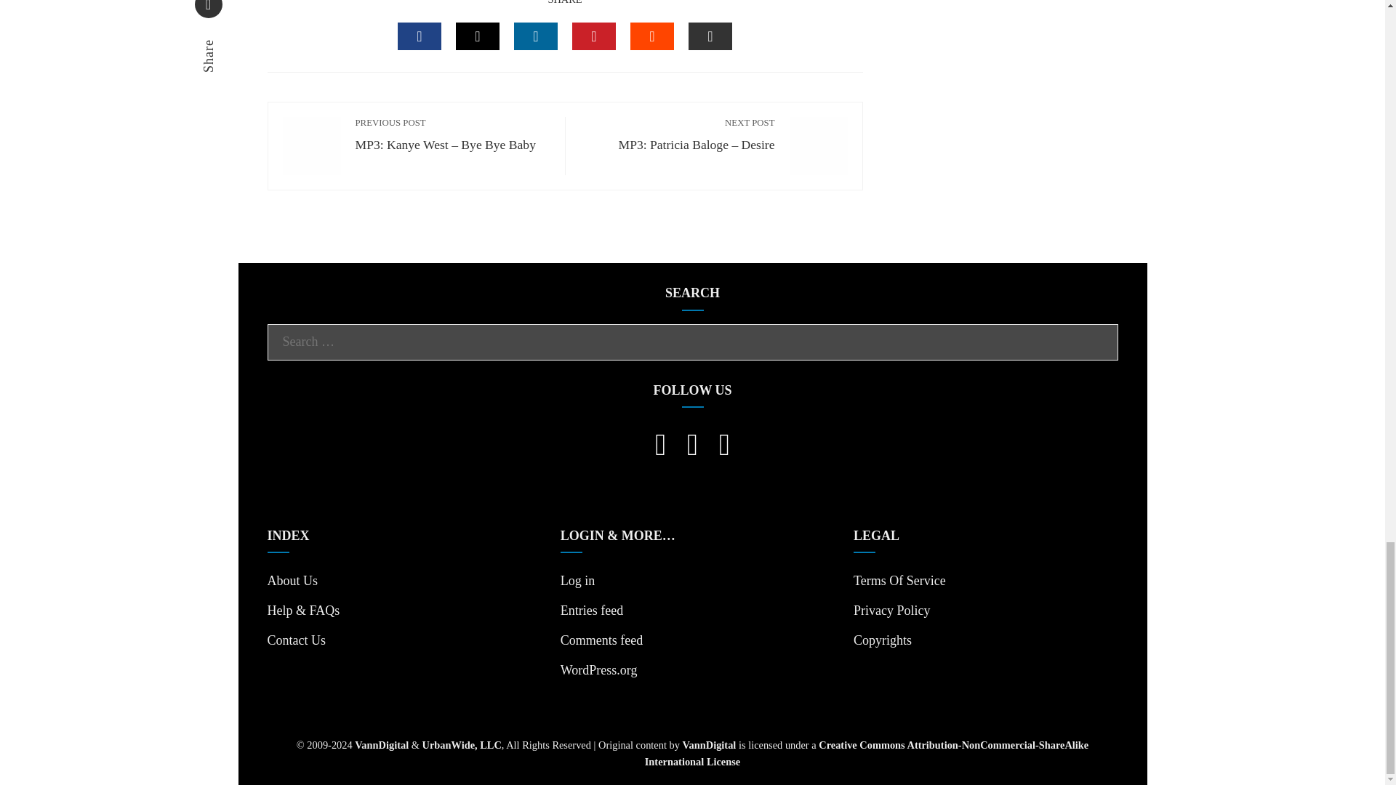 Image resolution: width=1396 pixels, height=785 pixels. What do you see at coordinates (311, 145) in the screenshot?
I see `MP3: Kanye West - Bye Bye Baby` at bounding box center [311, 145].